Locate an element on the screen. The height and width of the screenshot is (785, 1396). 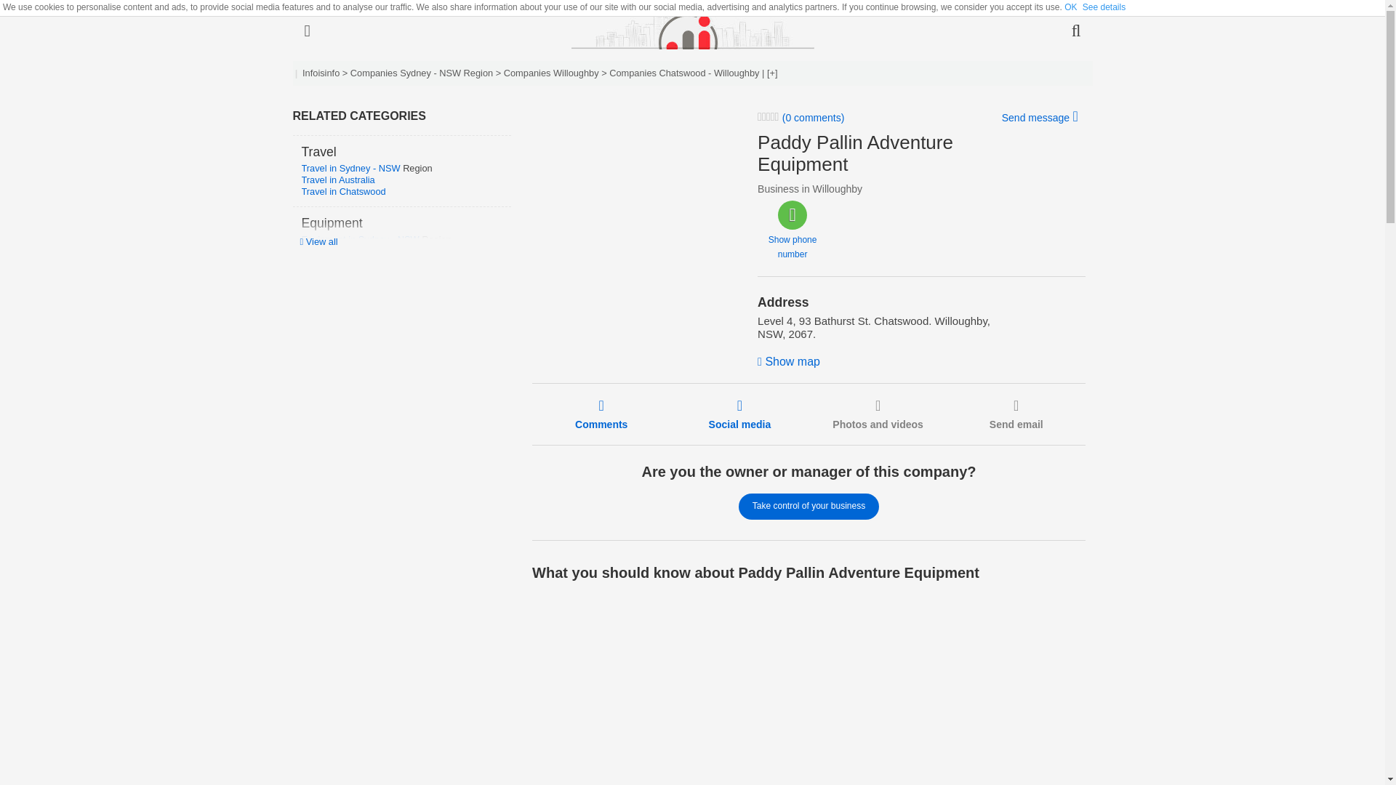
Comments is located at coordinates (601, 414).